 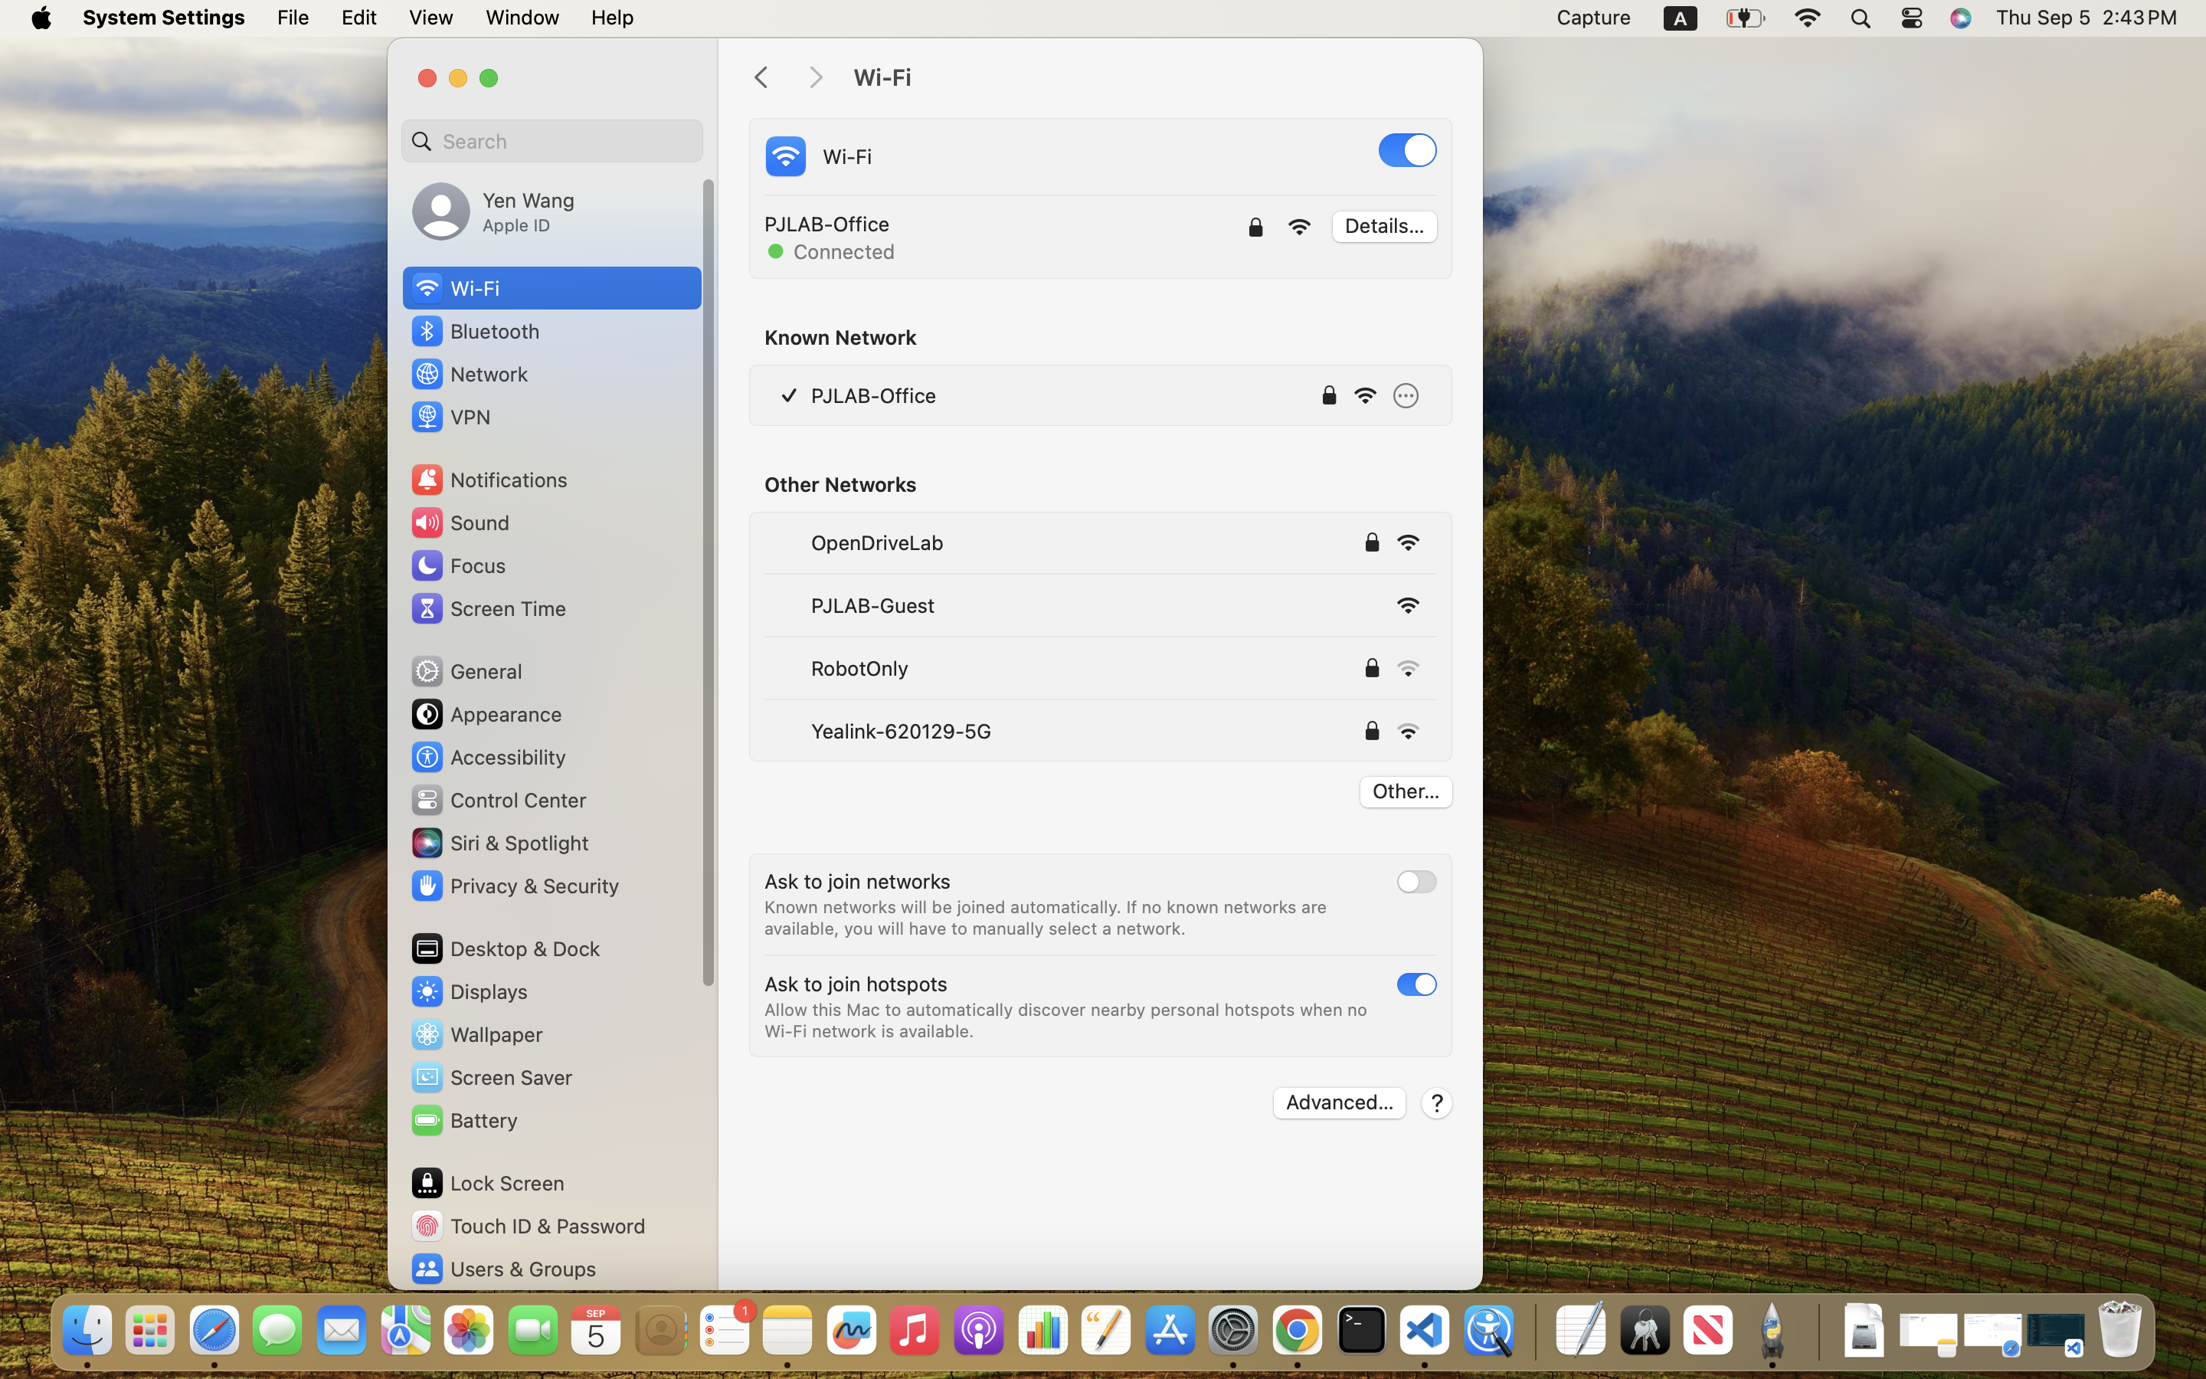 What do you see at coordinates (498, 800) in the screenshot?
I see `Control Center` at bounding box center [498, 800].